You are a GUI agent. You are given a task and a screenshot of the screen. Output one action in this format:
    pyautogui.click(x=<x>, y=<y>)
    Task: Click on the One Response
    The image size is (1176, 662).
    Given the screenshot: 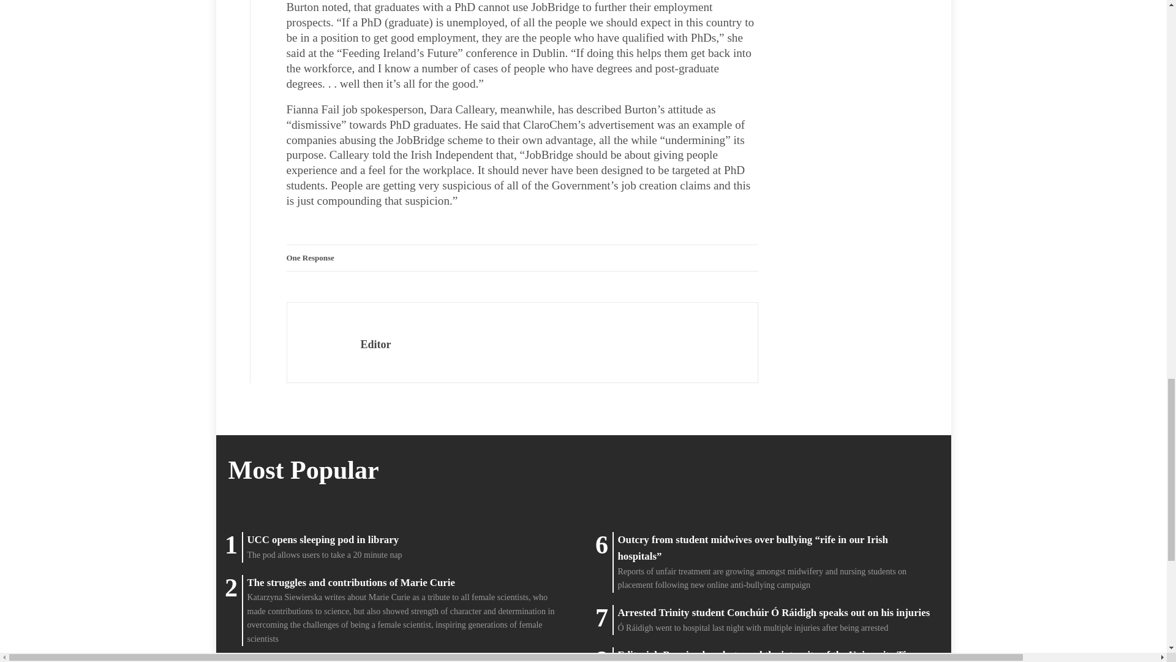 What is the action you would take?
    pyautogui.click(x=310, y=257)
    